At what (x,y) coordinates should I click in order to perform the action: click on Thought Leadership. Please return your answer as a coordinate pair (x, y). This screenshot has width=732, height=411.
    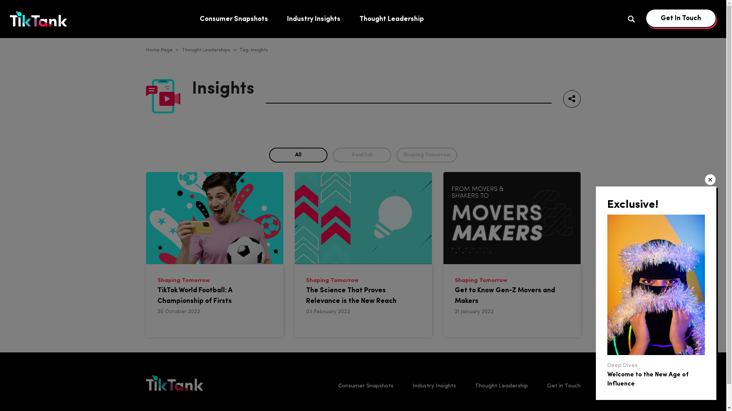
    Looking at the image, I should click on (502, 386).